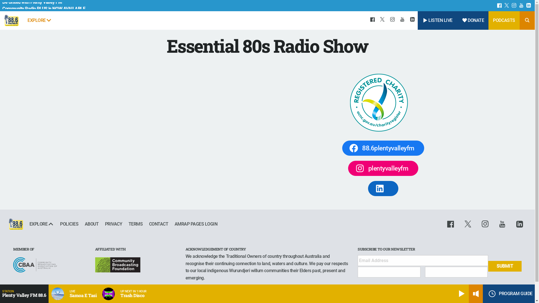 The image size is (539, 303). Describe the element at coordinates (40, 20) in the screenshot. I see `EXPLORE` at that location.